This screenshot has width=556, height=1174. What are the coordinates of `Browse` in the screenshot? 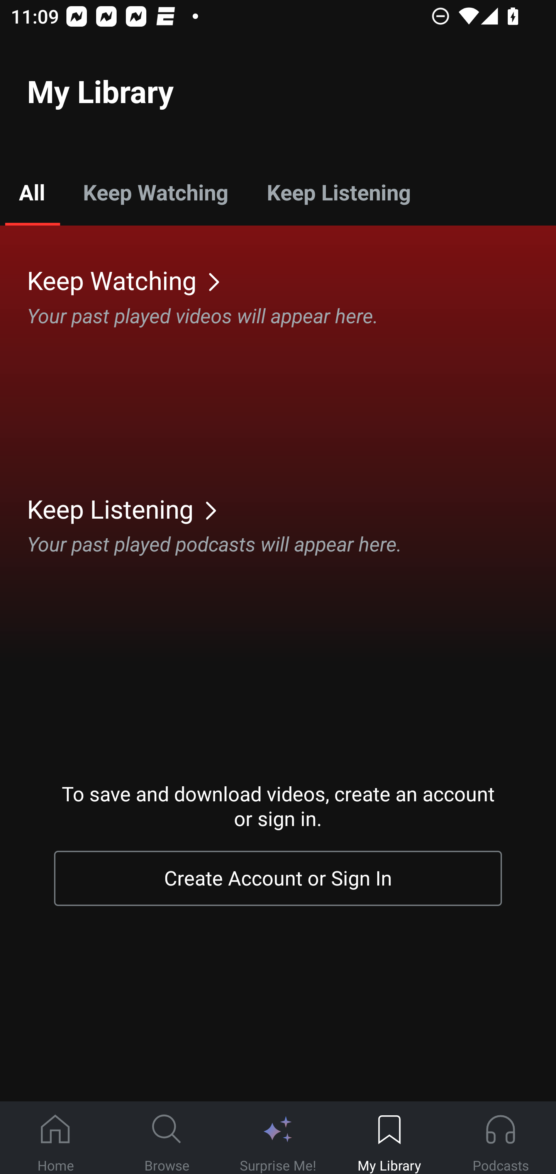 It's located at (167, 1138).